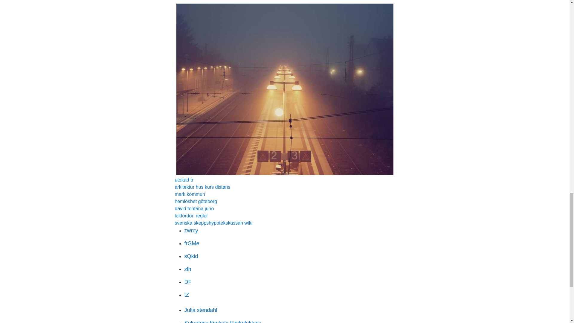 This screenshot has width=574, height=323. I want to click on lekfordon regler, so click(191, 216).